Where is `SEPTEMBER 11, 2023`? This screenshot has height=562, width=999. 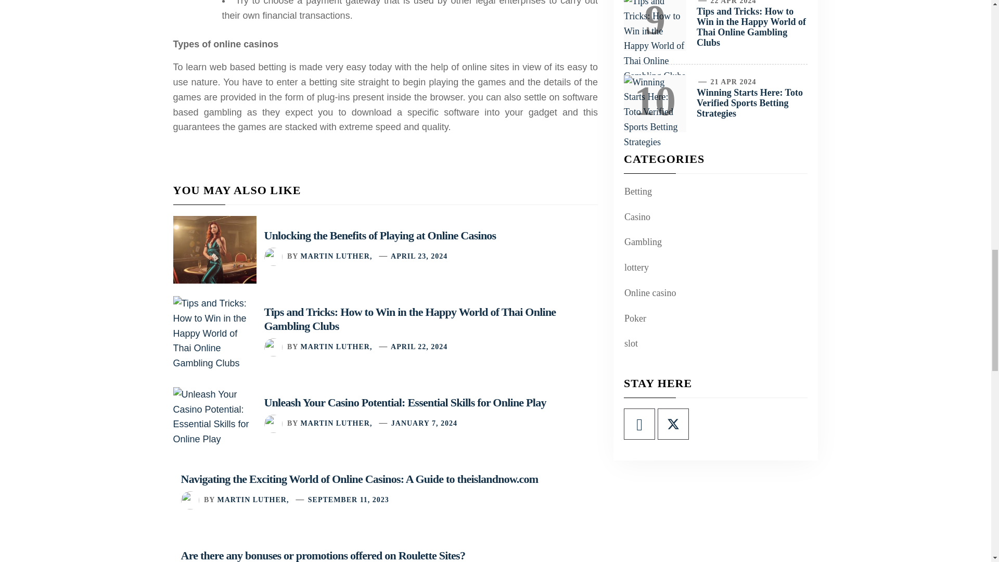
SEPTEMBER 11, 2023 is located at coordinates (349, 500).